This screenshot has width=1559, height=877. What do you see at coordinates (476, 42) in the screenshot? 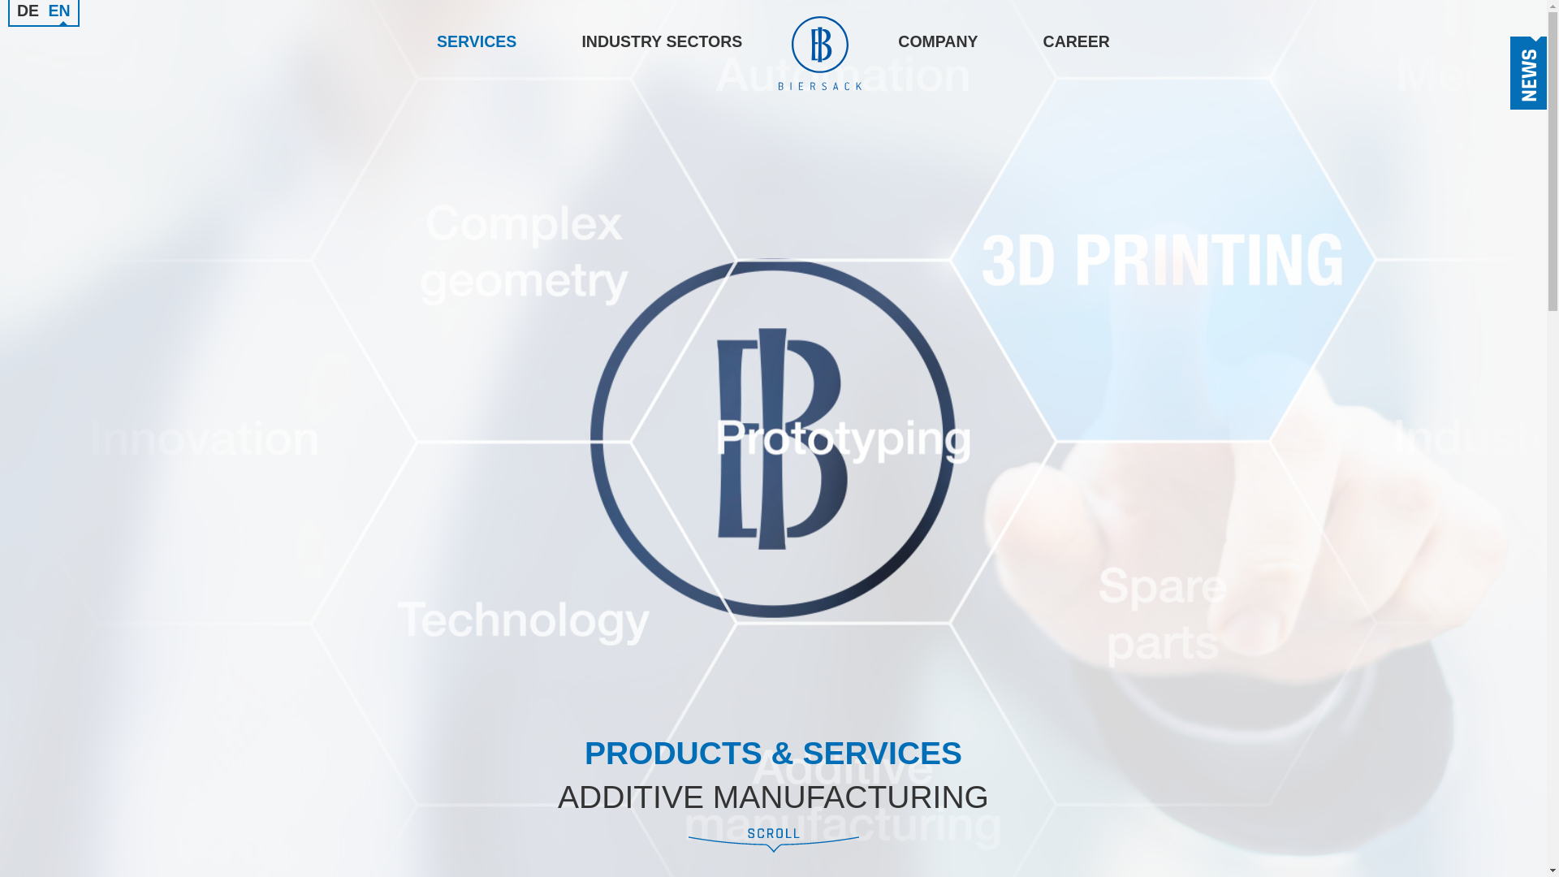
I see `SERVICES` at bounding box center [476, 42].